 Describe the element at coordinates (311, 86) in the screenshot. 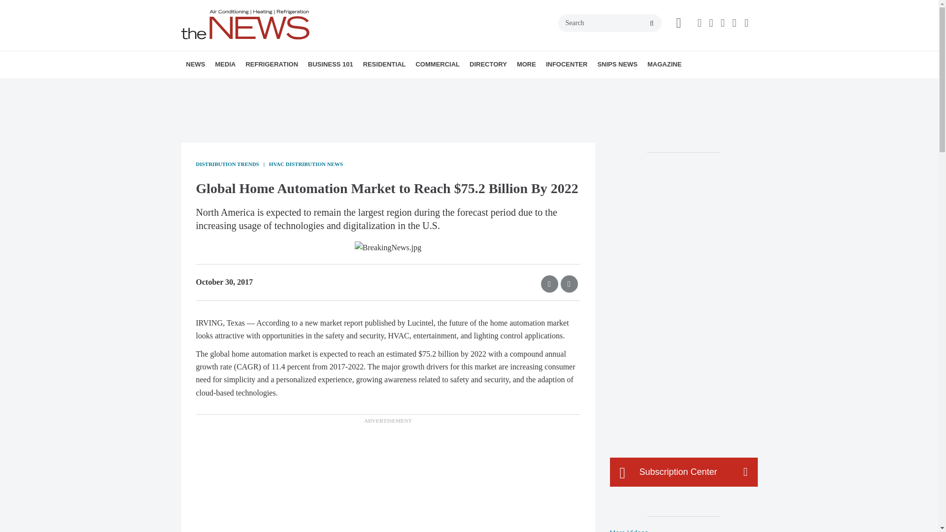

I see `FROSTLINES` at that location.